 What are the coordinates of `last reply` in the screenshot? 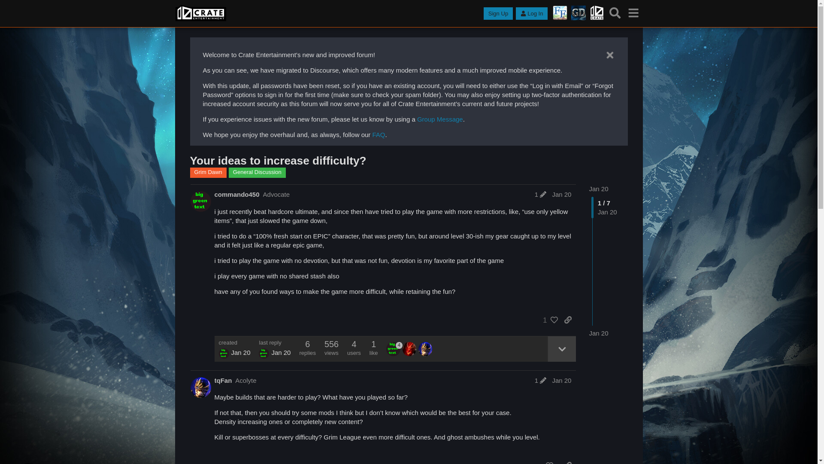 It's located at (275, 342).